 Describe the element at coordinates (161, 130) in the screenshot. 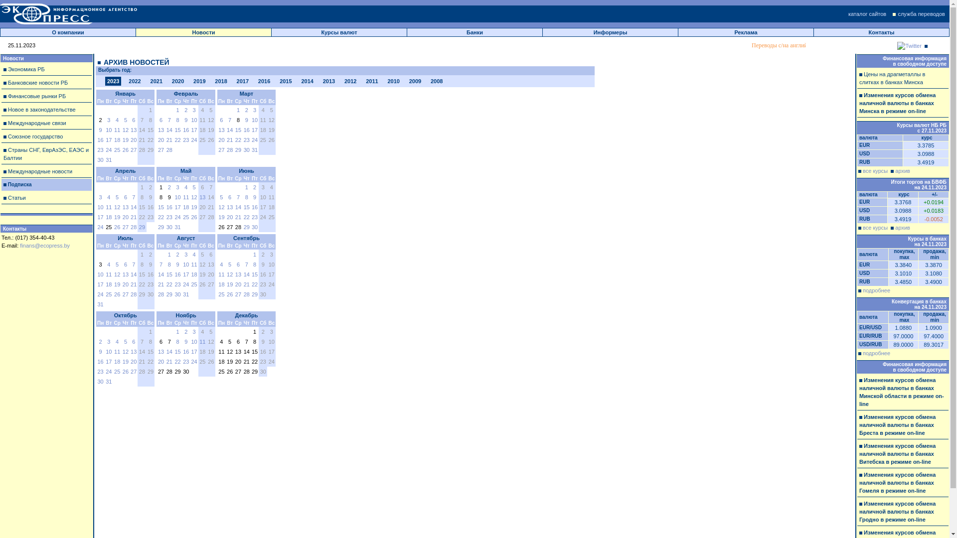

I see `13` at that location.